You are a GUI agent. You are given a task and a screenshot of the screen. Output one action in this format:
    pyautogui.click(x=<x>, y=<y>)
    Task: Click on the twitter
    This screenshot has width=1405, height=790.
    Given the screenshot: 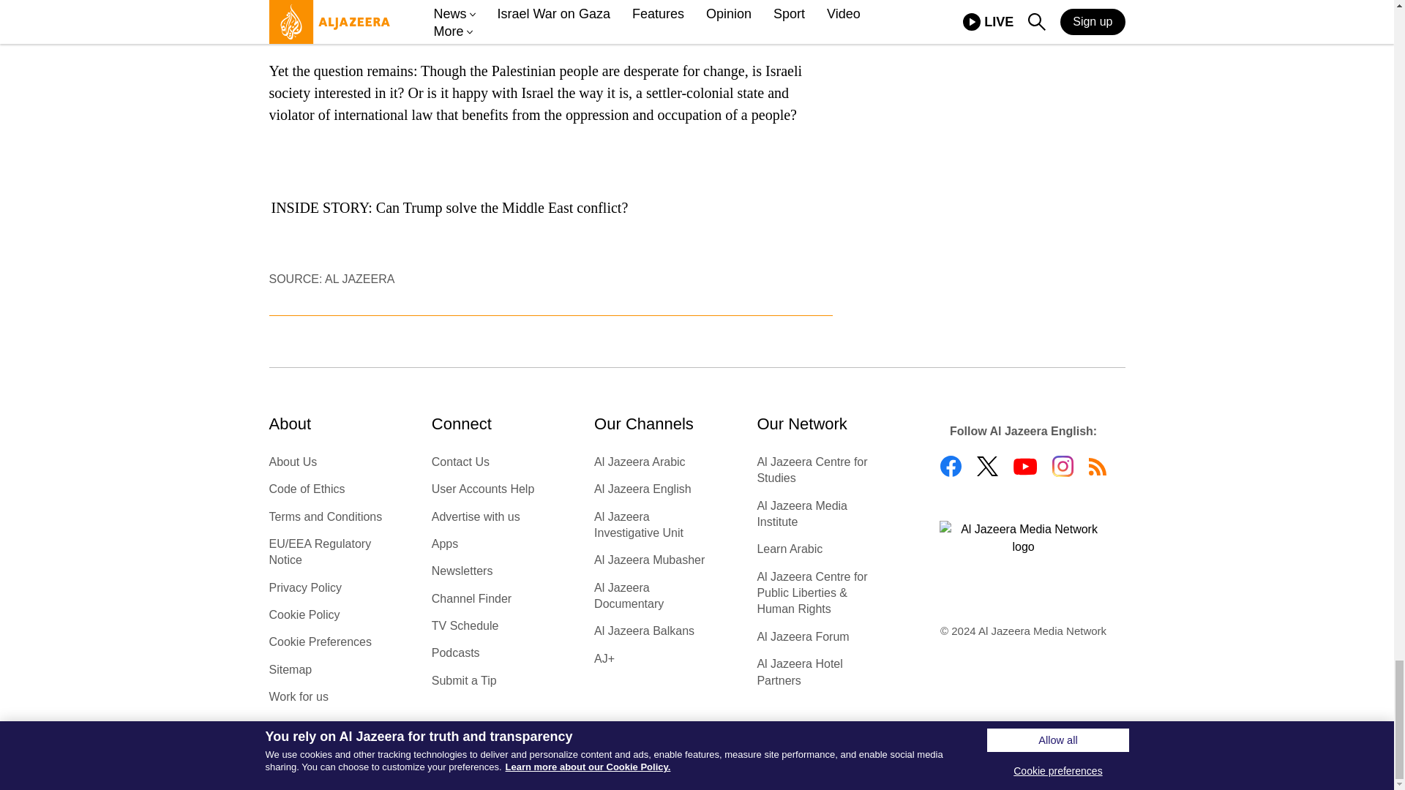 What is the action you would take?
    pyautogui.click(x=986, y=467)
    